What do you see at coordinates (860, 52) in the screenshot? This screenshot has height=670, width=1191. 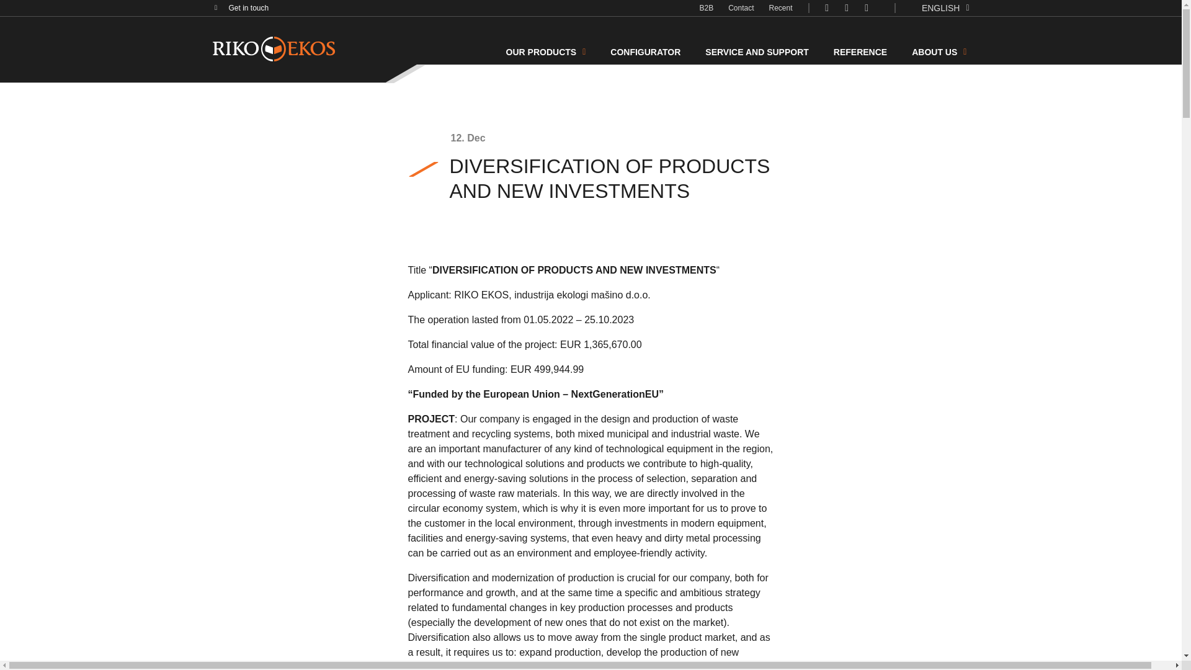 I see `REFERENCE` at bounding box center [860, 52].